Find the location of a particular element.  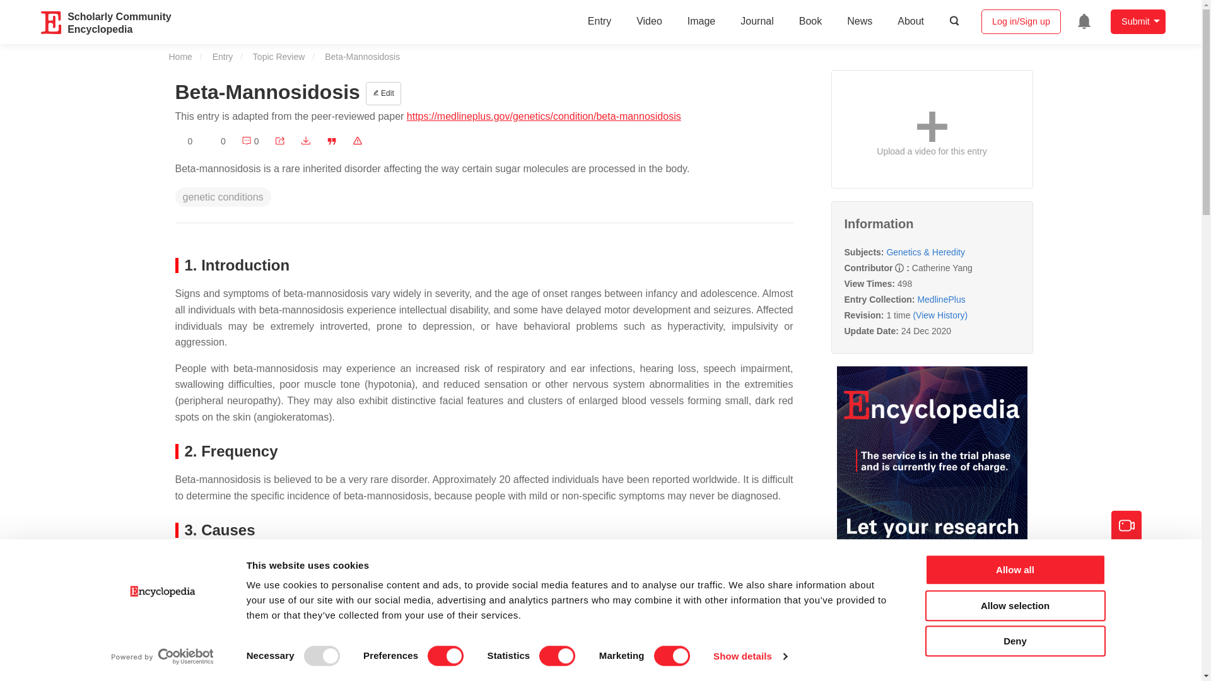

Edit is located at coordinates (383, 93).